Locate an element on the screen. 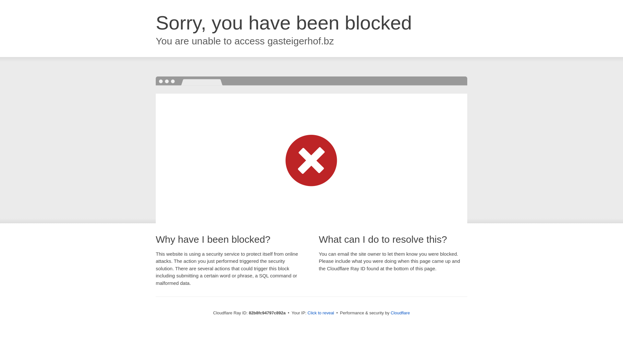 Image resolution: width=623 pixels, height=350 pixels. Cloudflare is located at coordinates (400, 313).